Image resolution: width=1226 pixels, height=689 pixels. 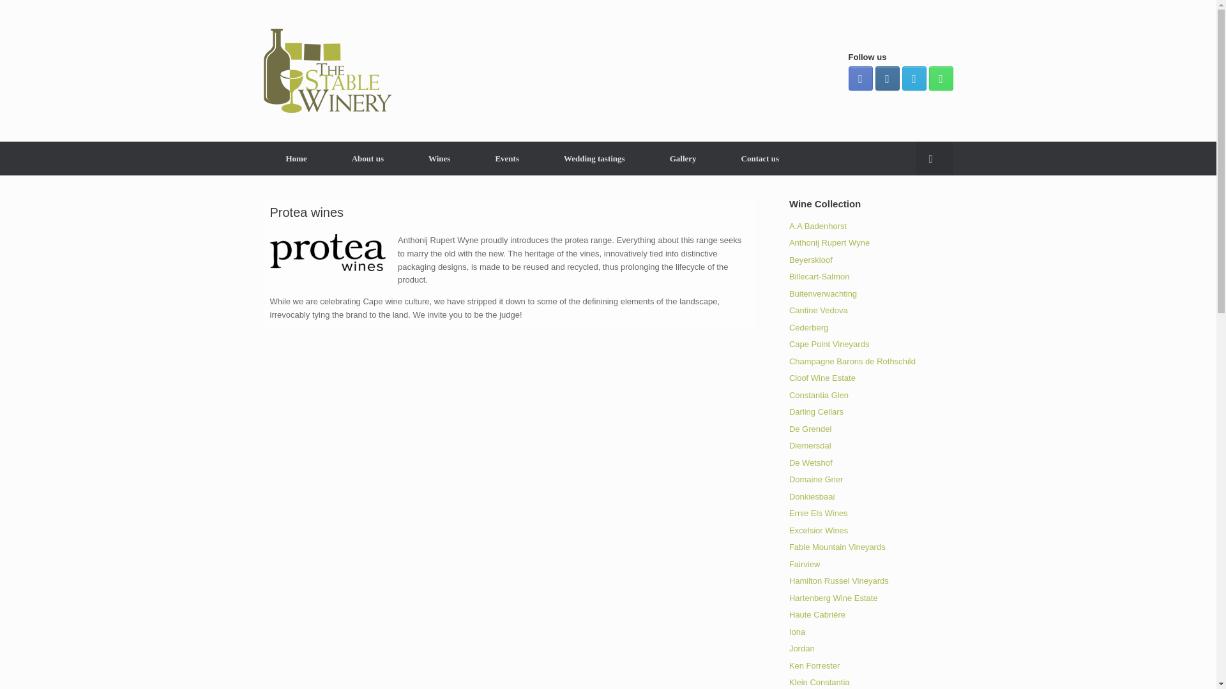 I want to click on Fable Mountain Vineyards, so click(x=837, y=547).